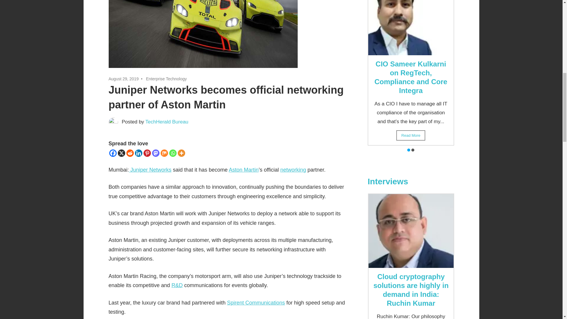  I want to click on Whatsapp, so click(172, 153).